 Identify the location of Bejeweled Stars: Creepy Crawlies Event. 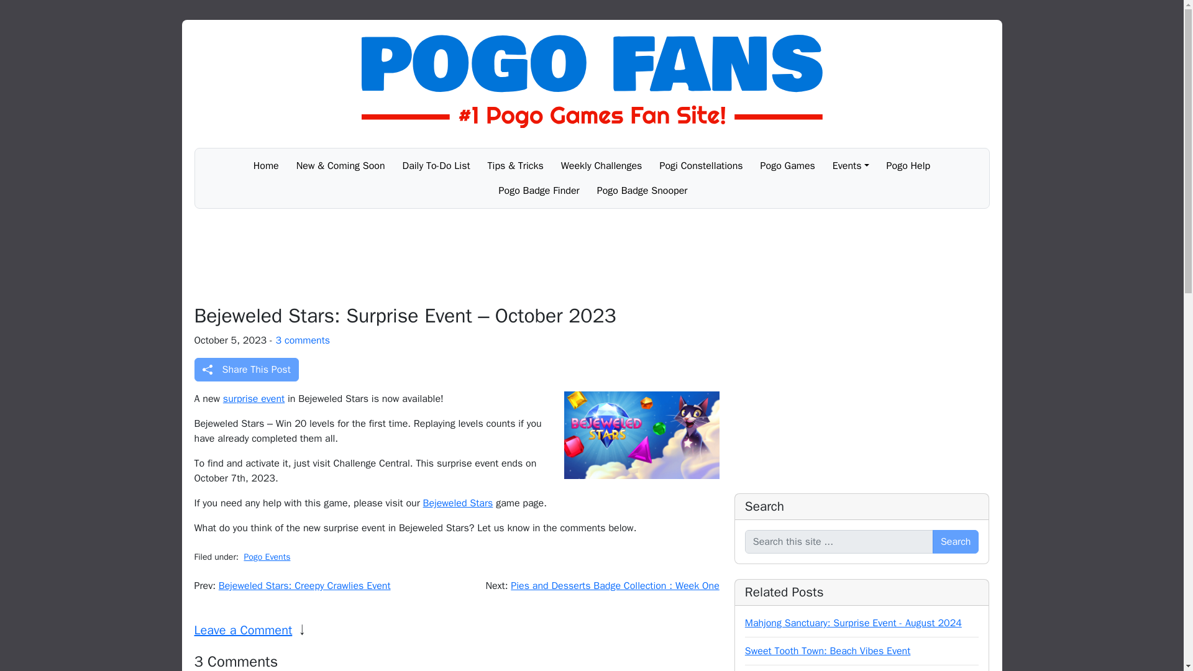
(304, 585).